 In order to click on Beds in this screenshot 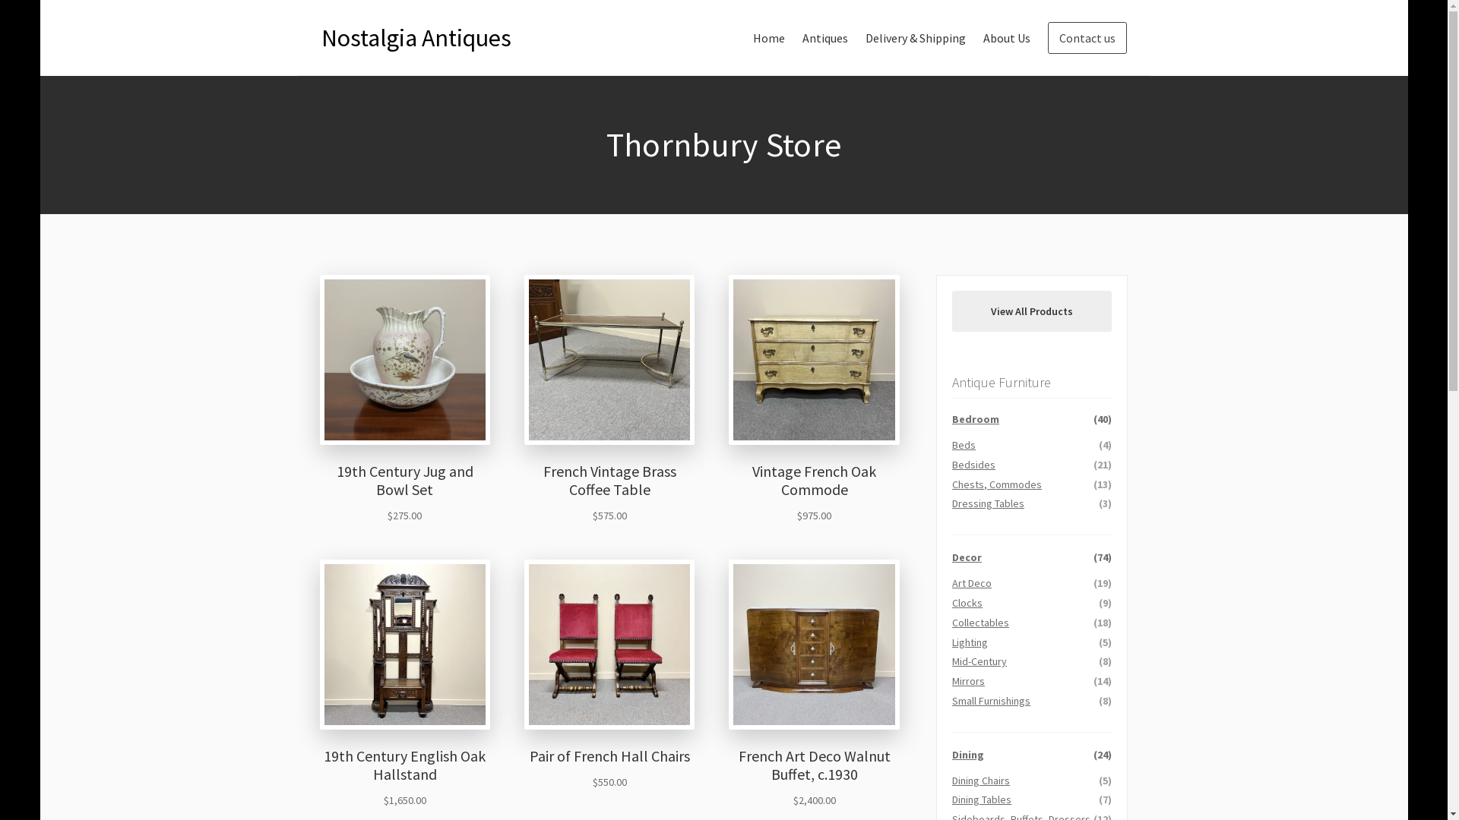, I will do `click(964, 445)`.